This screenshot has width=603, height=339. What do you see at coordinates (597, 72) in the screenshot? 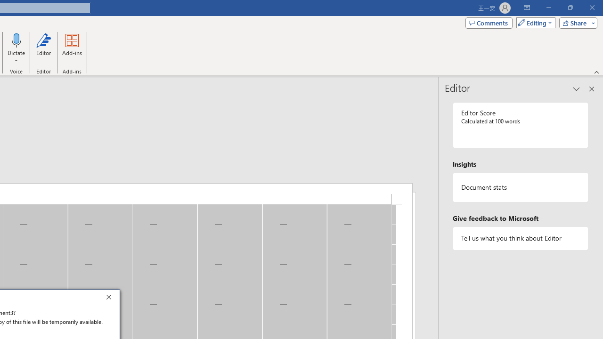
I see `Collapse the Ribbon` at bounding box center [597, 72].